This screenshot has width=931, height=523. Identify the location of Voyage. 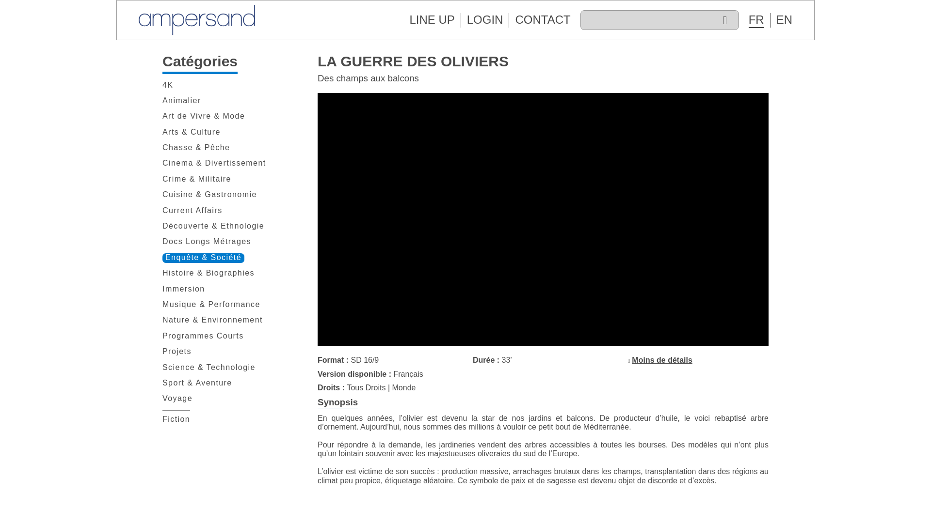
(177, 399).